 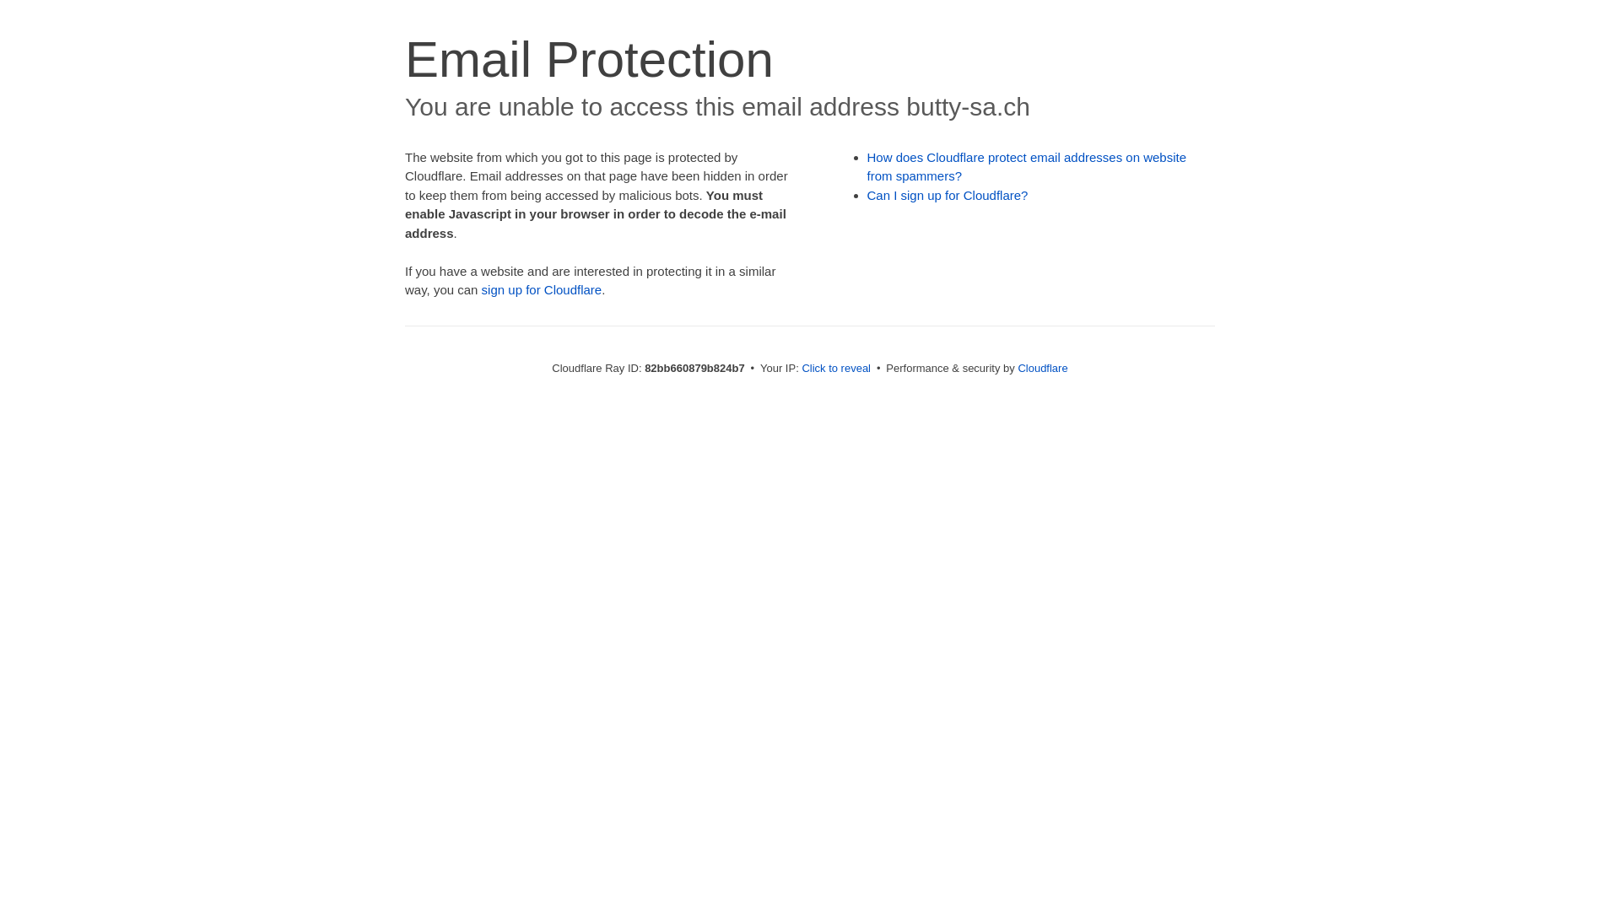 I want to click on sign up for Cloudflare, so click(x=542, y=290).